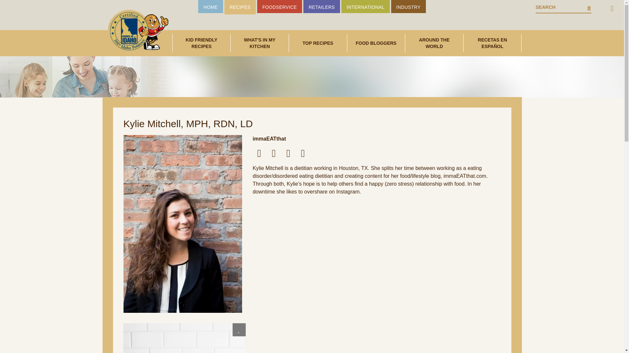  What do you see at coordinates (408, 7) in the screenshot?
I see `INDUSTRY` at bounding box center [408, 7].